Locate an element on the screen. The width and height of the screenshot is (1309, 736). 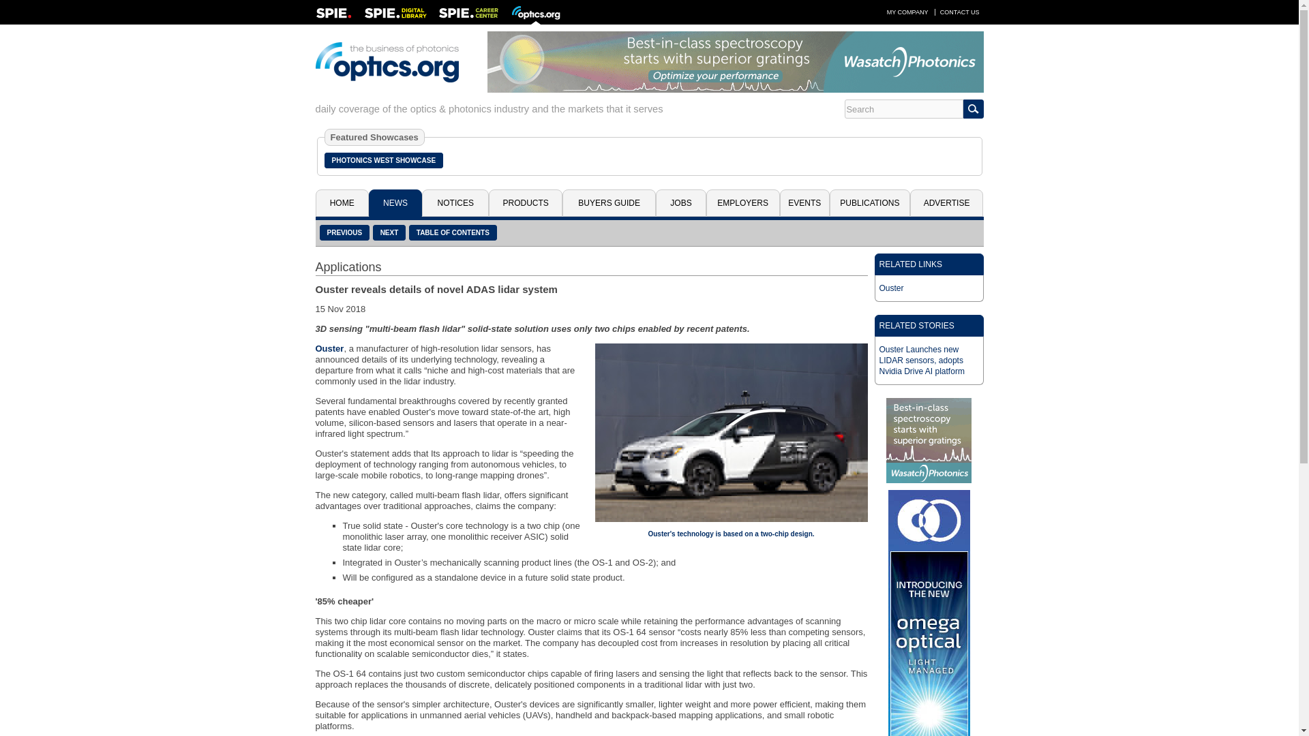
NEWS is located at coordinates (395, 202).